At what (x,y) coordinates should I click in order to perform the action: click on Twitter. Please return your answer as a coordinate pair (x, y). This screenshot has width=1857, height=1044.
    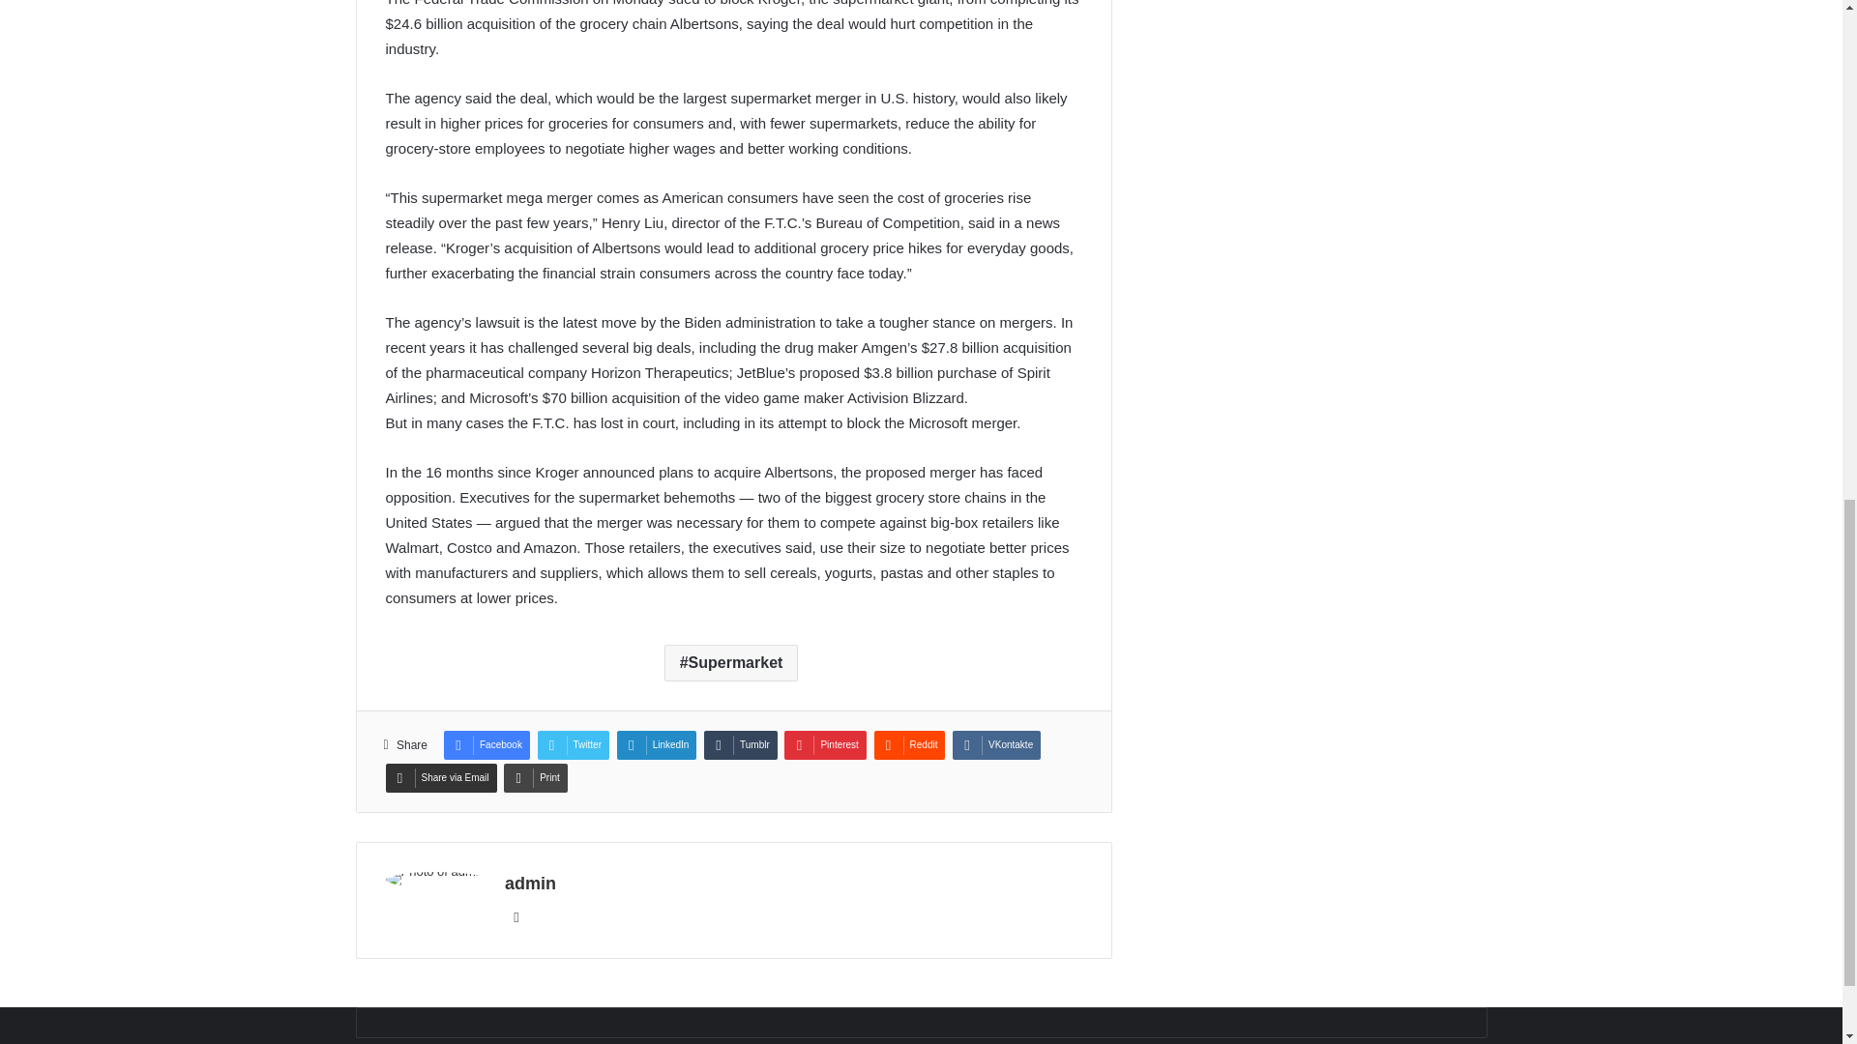
    Looking at the image, I should click on (573, 745).